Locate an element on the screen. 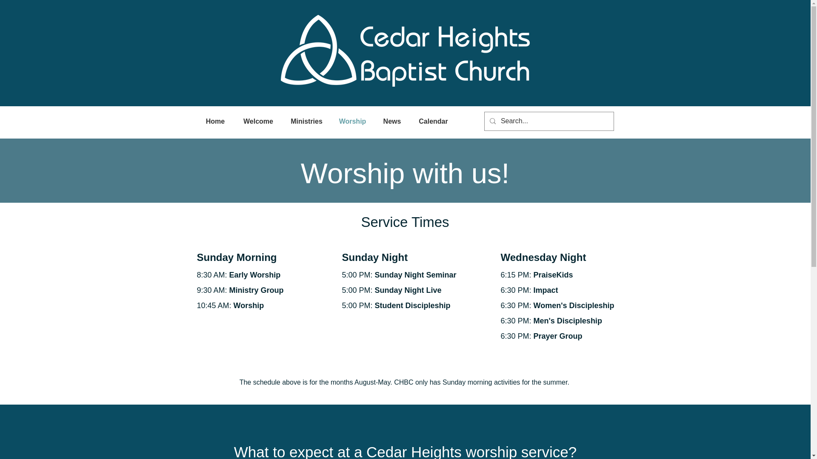  Home is located at coordinates (215, 122).